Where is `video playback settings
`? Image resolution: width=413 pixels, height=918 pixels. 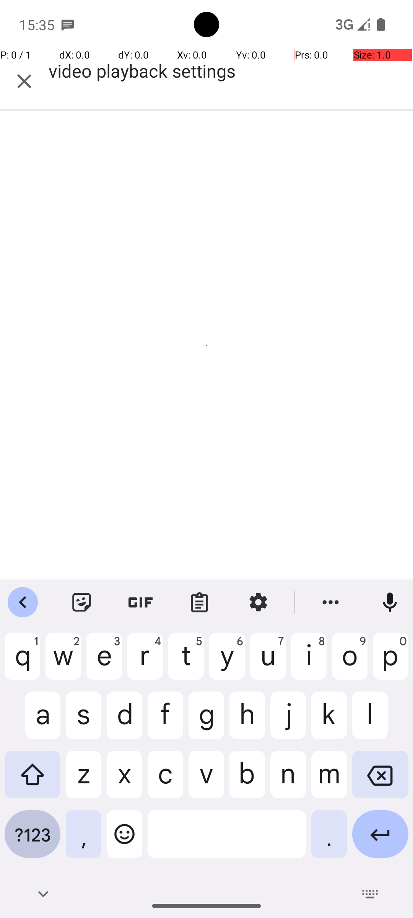 video playback settings
 is located at coordinates (227, 81).